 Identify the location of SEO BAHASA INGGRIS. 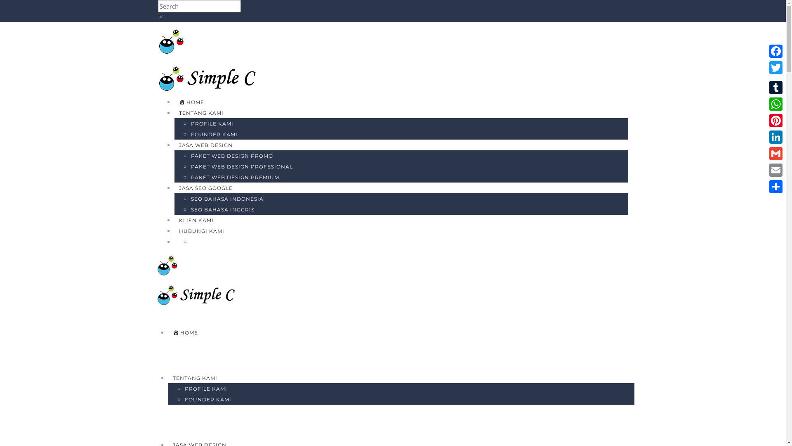
(222, 210).